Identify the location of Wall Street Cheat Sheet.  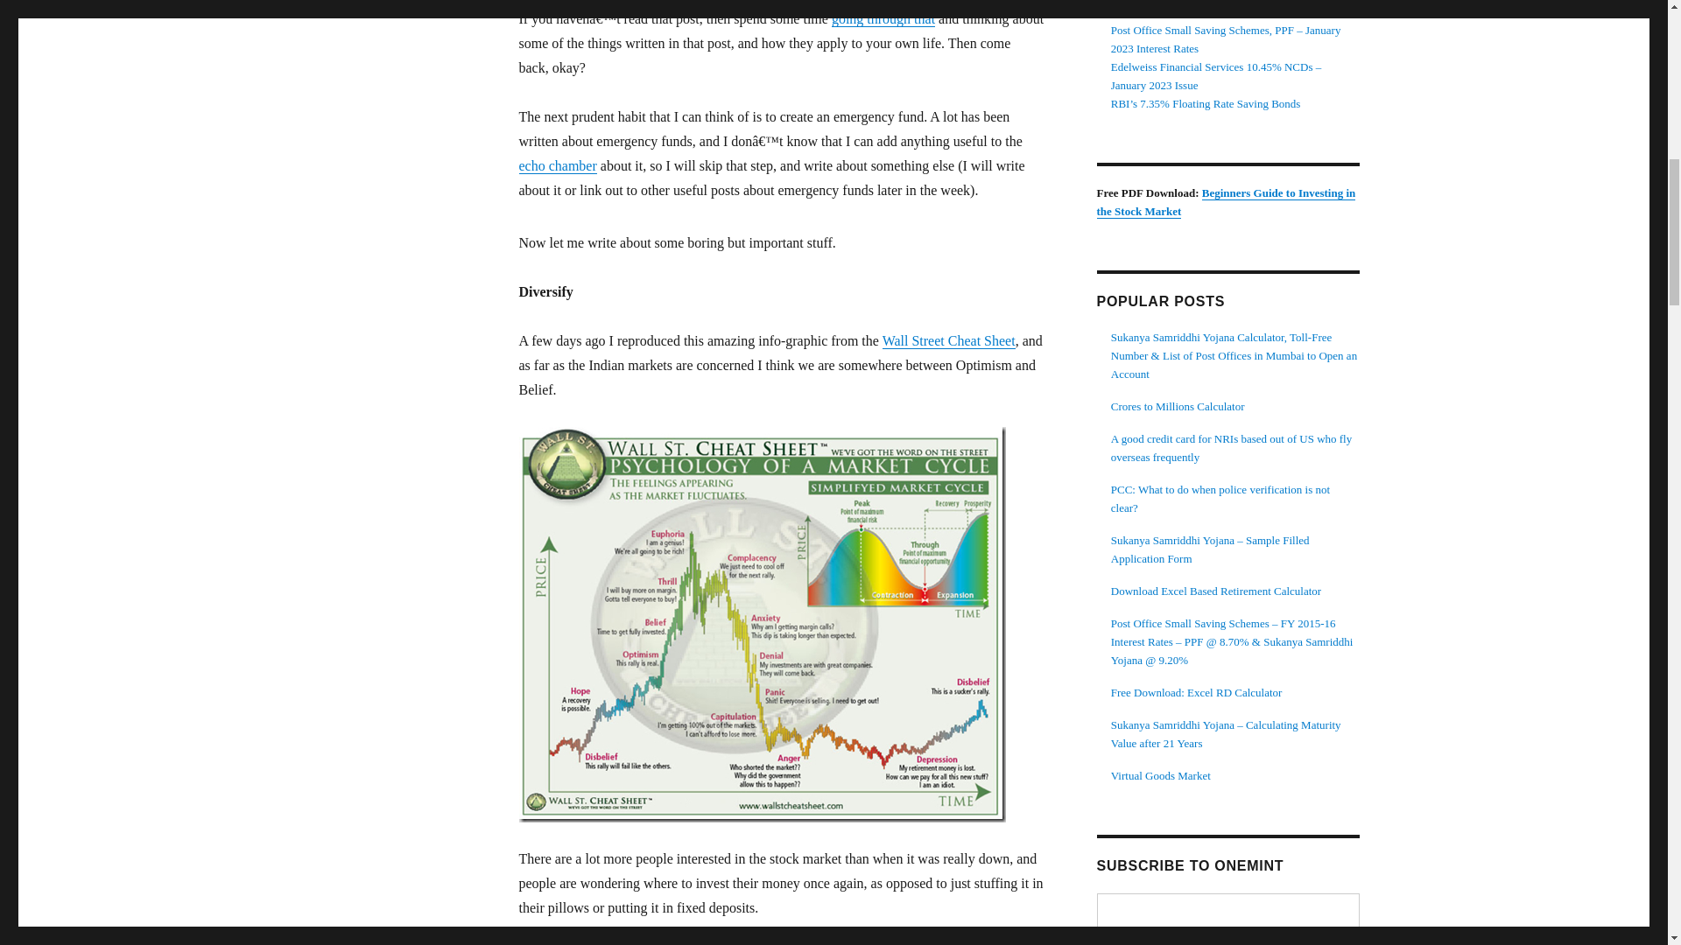
(949, 341).